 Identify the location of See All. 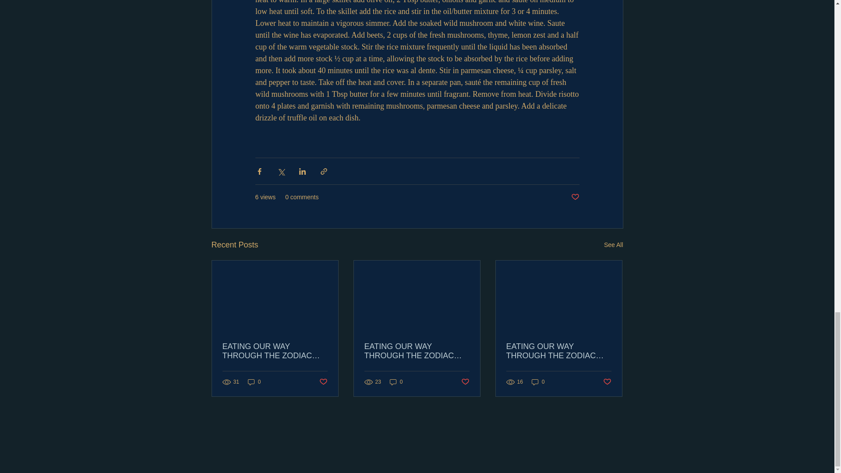
(613, 245).